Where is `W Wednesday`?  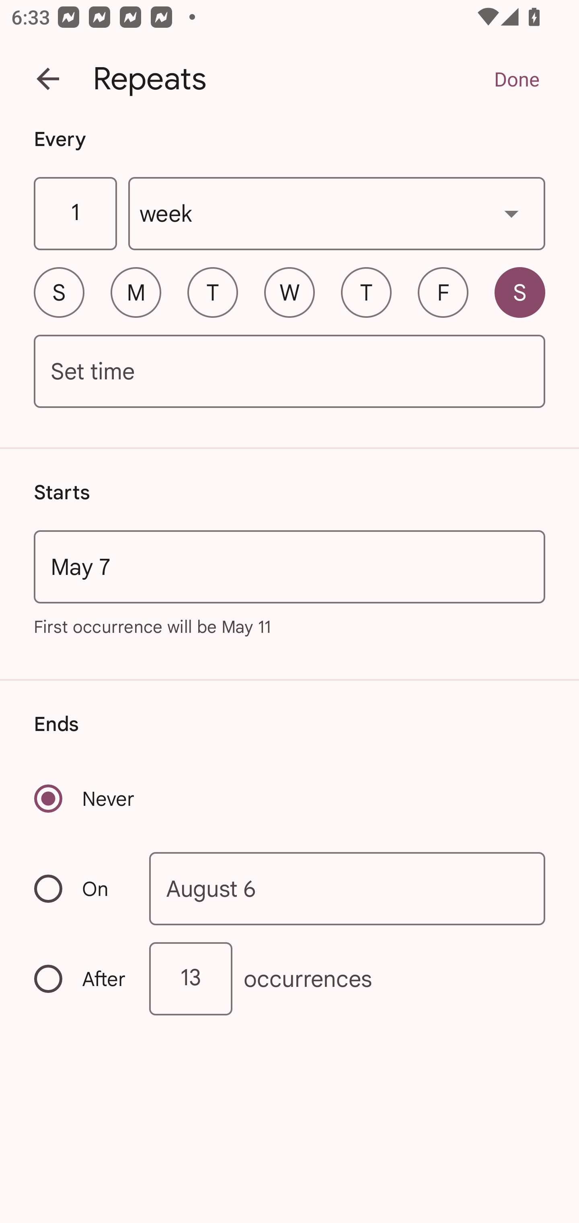 W Wednesday is located at coordinates (289, 292).